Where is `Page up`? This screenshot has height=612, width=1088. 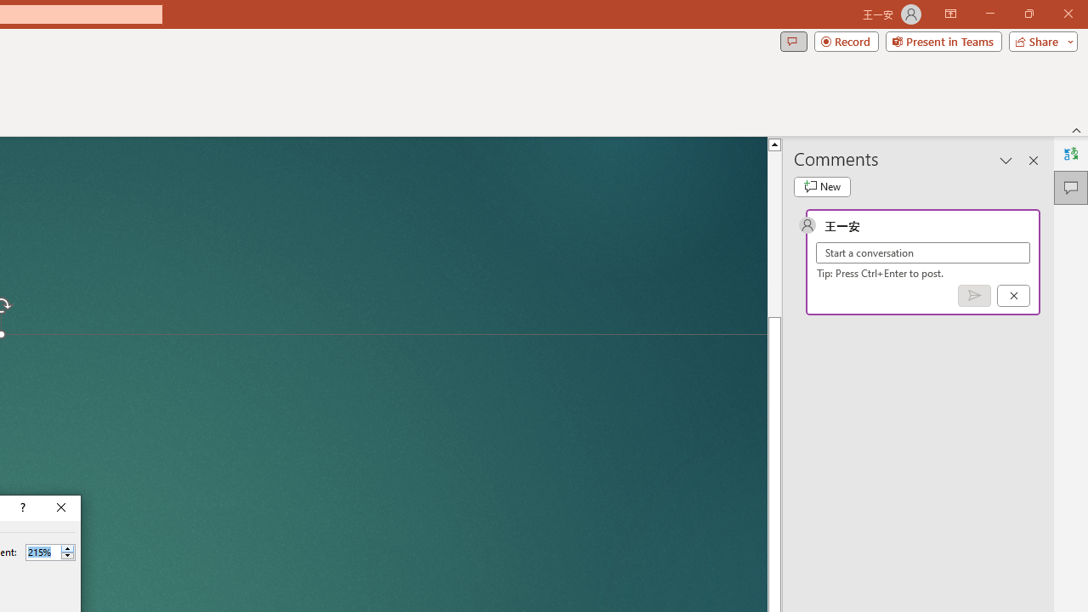 Page up is located at coordinates (774, 233).